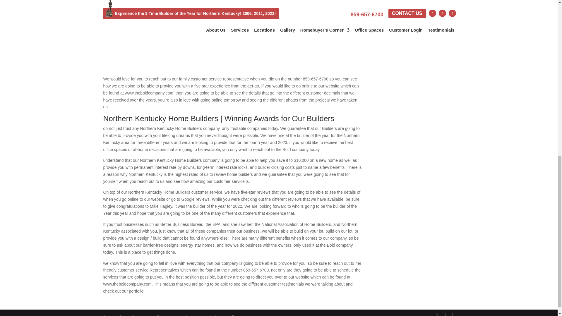 The height and width of the screenshot is (316, 562). I want to click on Sitemap, so click(199, 315).